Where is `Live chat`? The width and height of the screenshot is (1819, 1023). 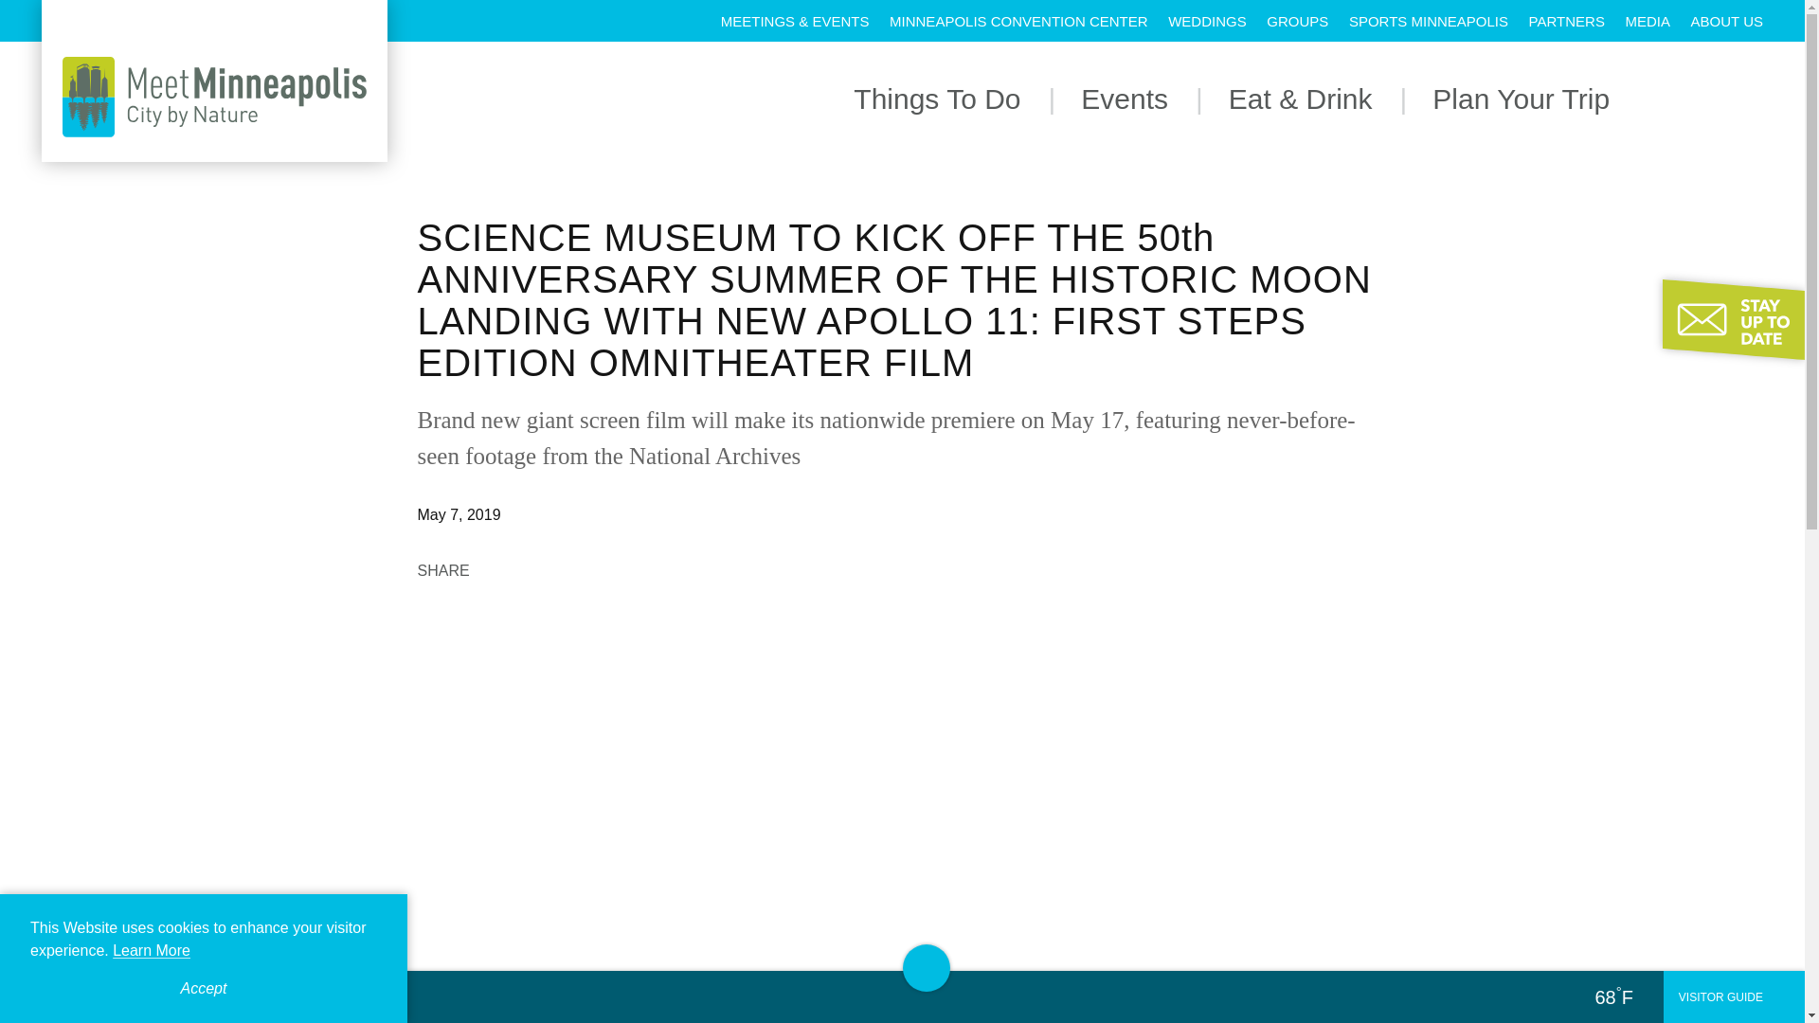 Live chat is located at coordinates (1751, 940).